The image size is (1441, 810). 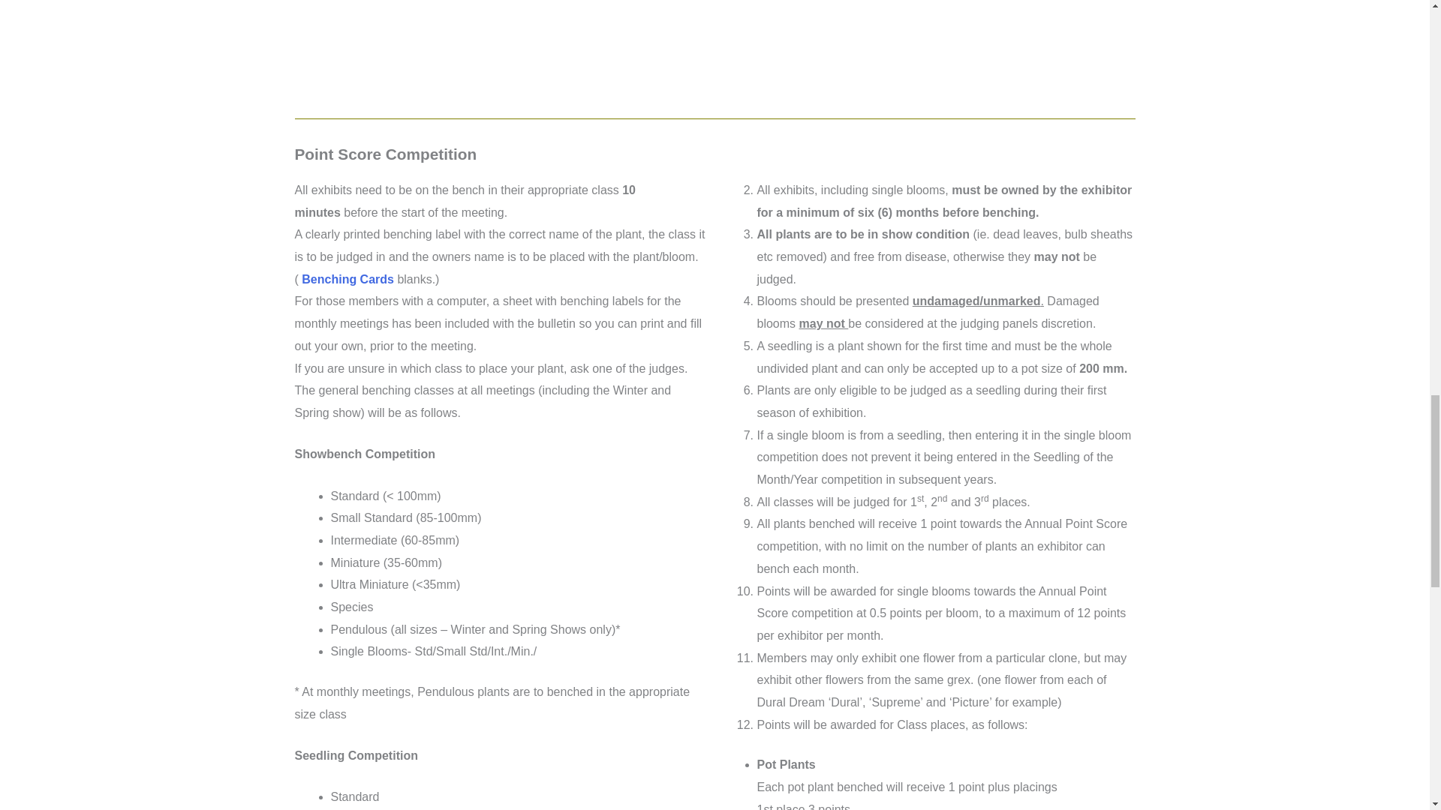 I want to click on Benching Cards, so click(x=347, y=279).